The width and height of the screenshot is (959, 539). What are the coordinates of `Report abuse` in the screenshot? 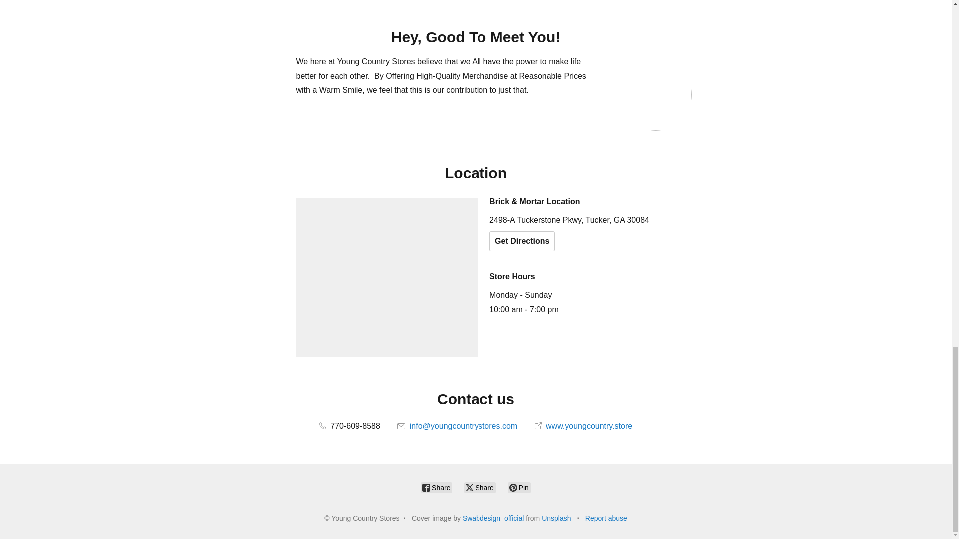 It's located at (606, 518).